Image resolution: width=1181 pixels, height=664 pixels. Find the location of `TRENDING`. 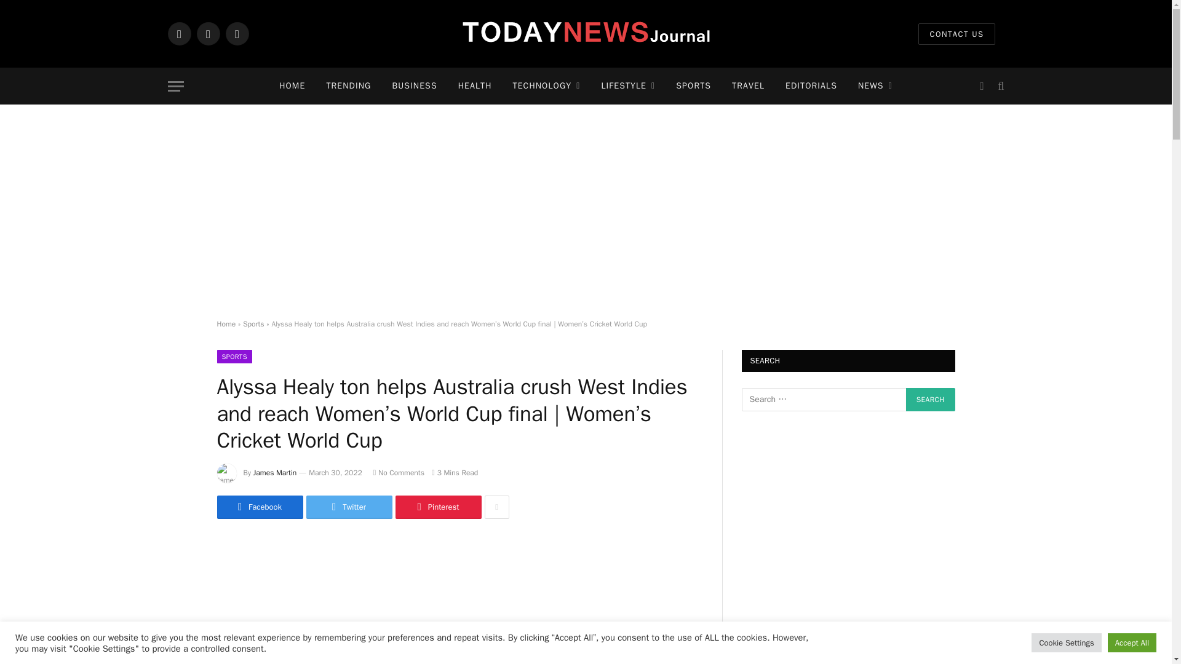

TRENDING is located at coordinates (348, 86).